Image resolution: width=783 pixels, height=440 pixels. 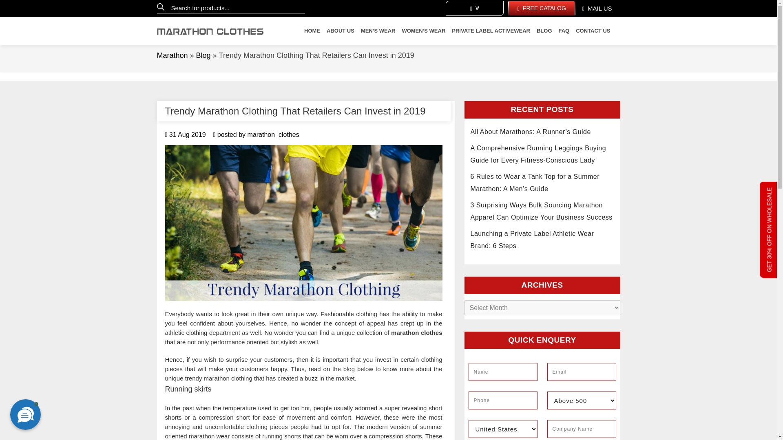 I want to click on Men's Wear, so click(x=378, y=31).